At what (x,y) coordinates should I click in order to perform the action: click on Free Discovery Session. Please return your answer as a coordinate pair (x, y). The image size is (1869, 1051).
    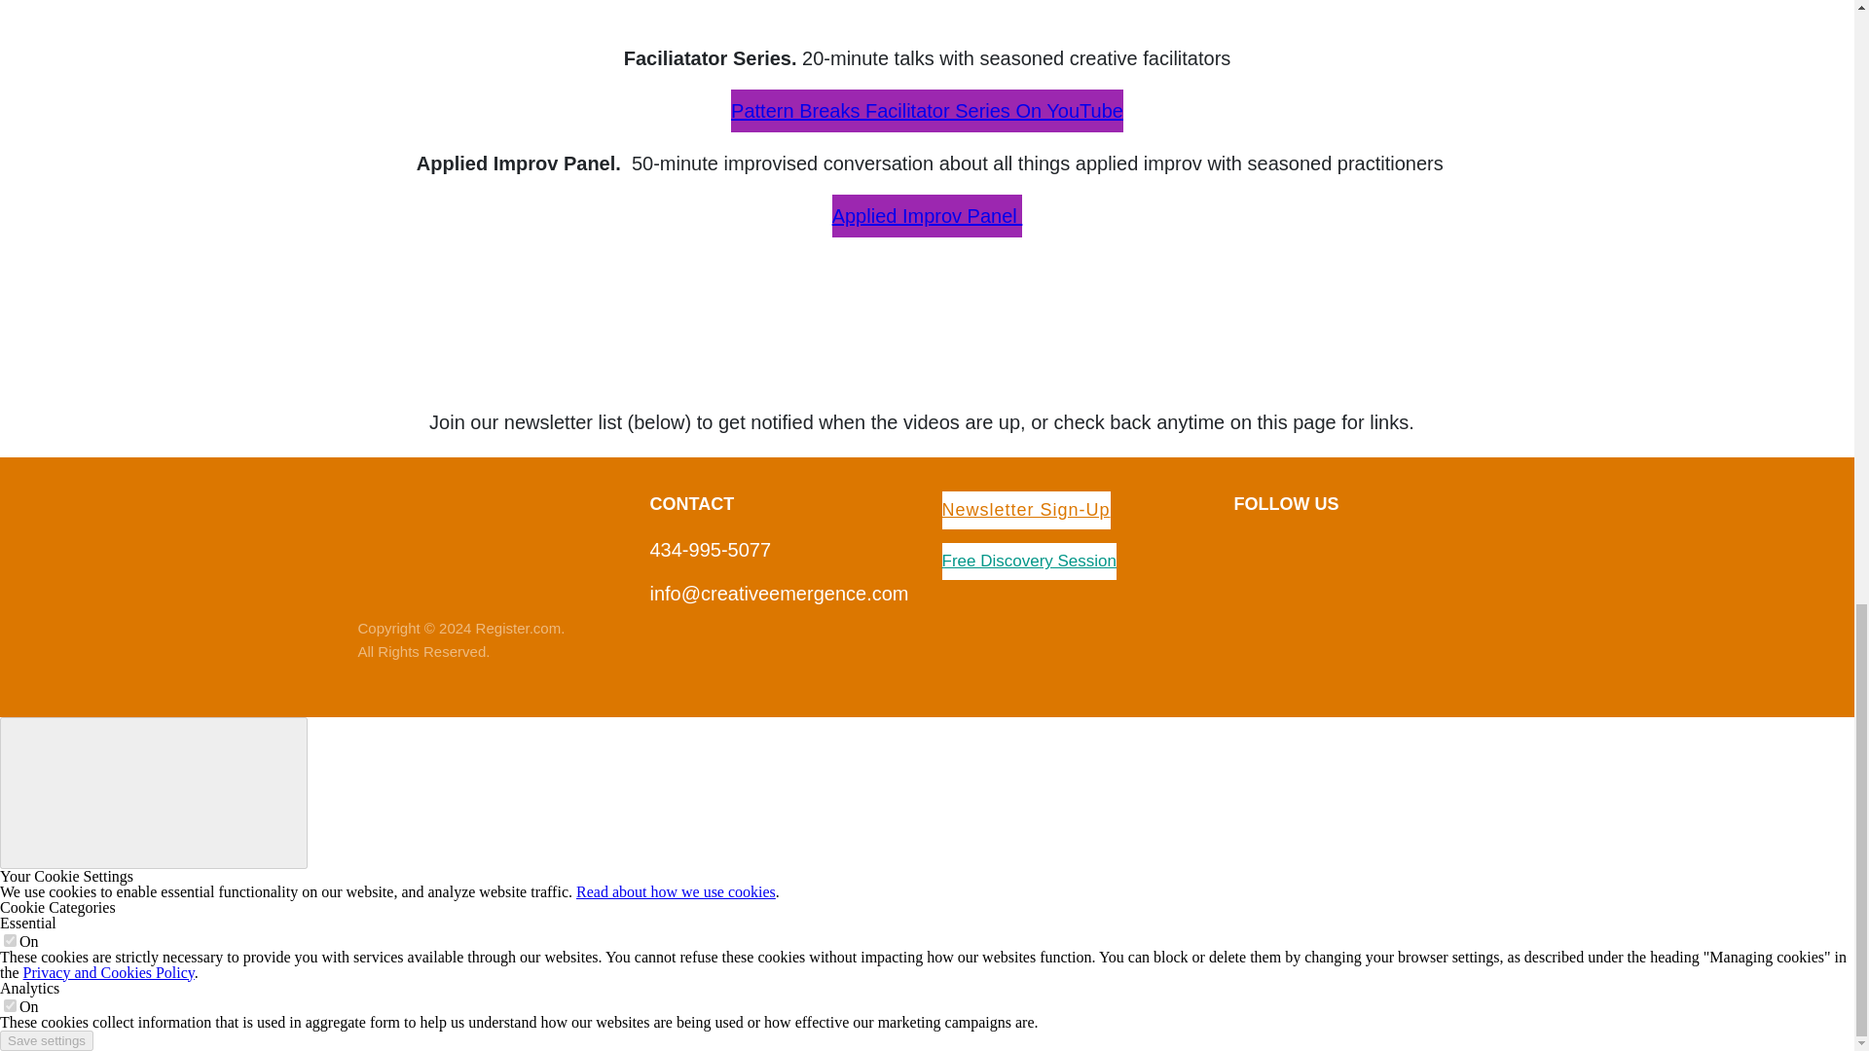
    Looking at the image, I should click on (1030, 561).